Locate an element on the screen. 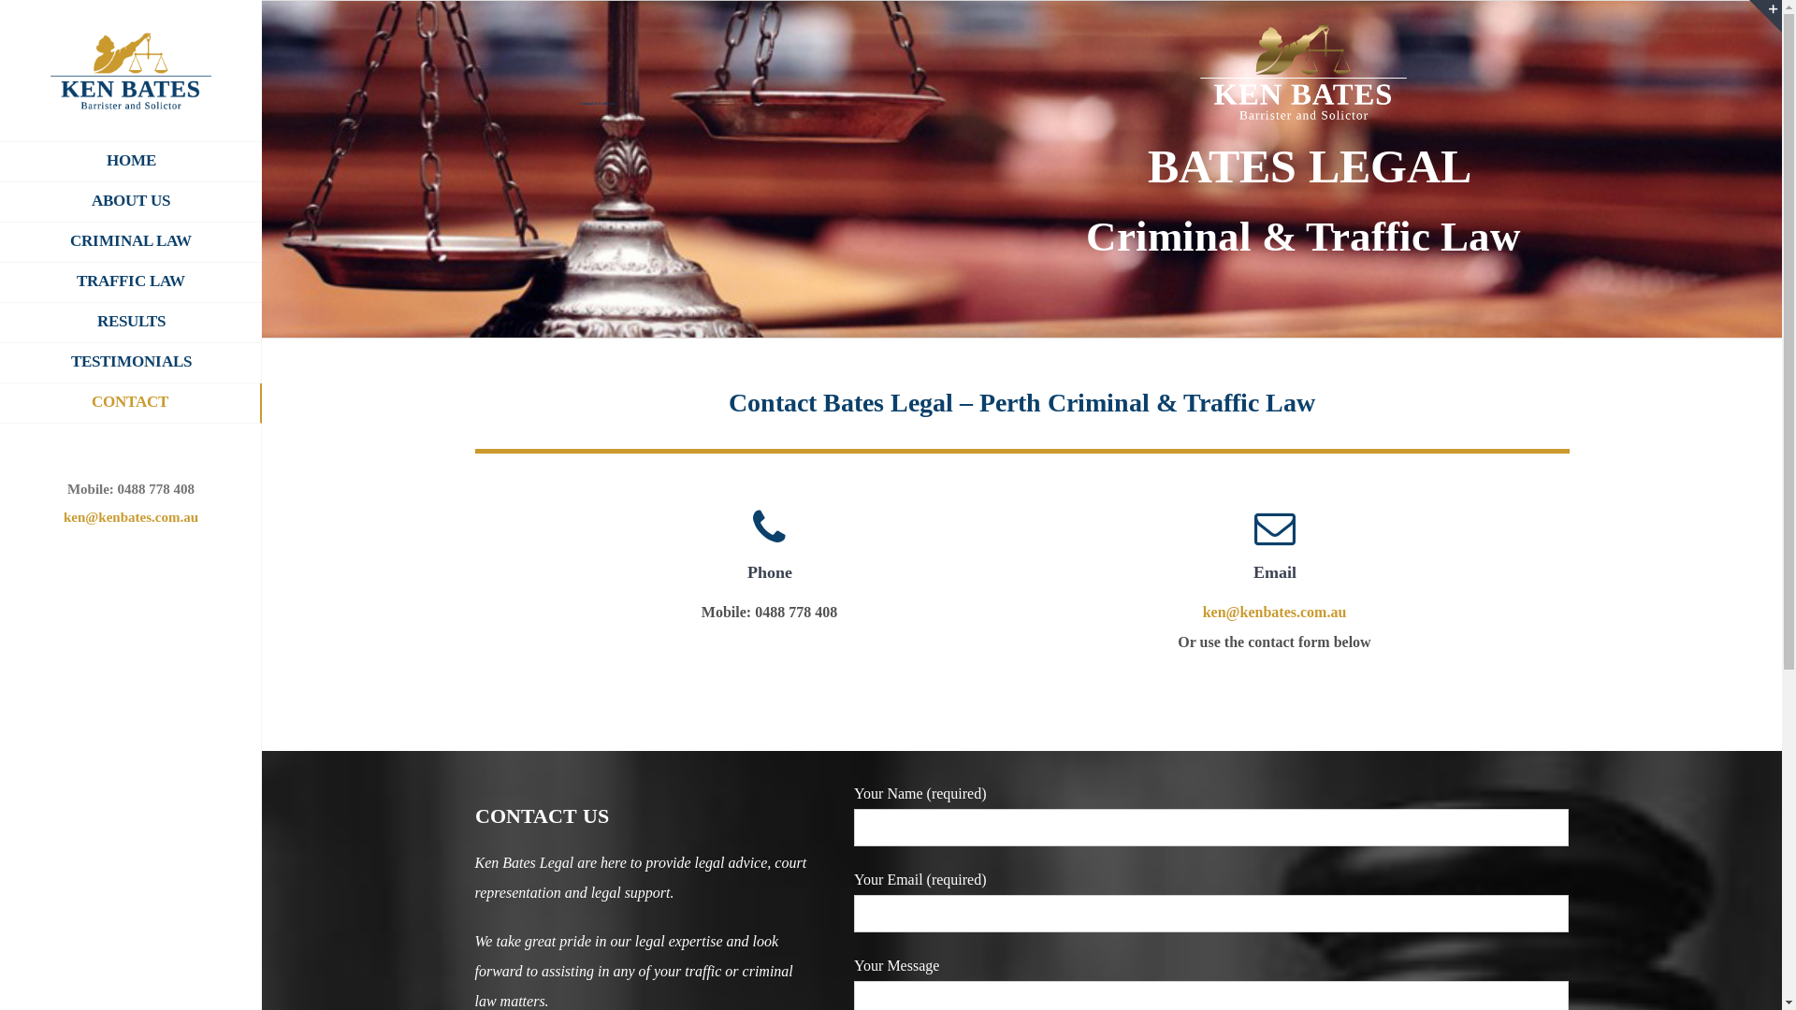  TESTIMONIALS is located at coordinates (131, 363).